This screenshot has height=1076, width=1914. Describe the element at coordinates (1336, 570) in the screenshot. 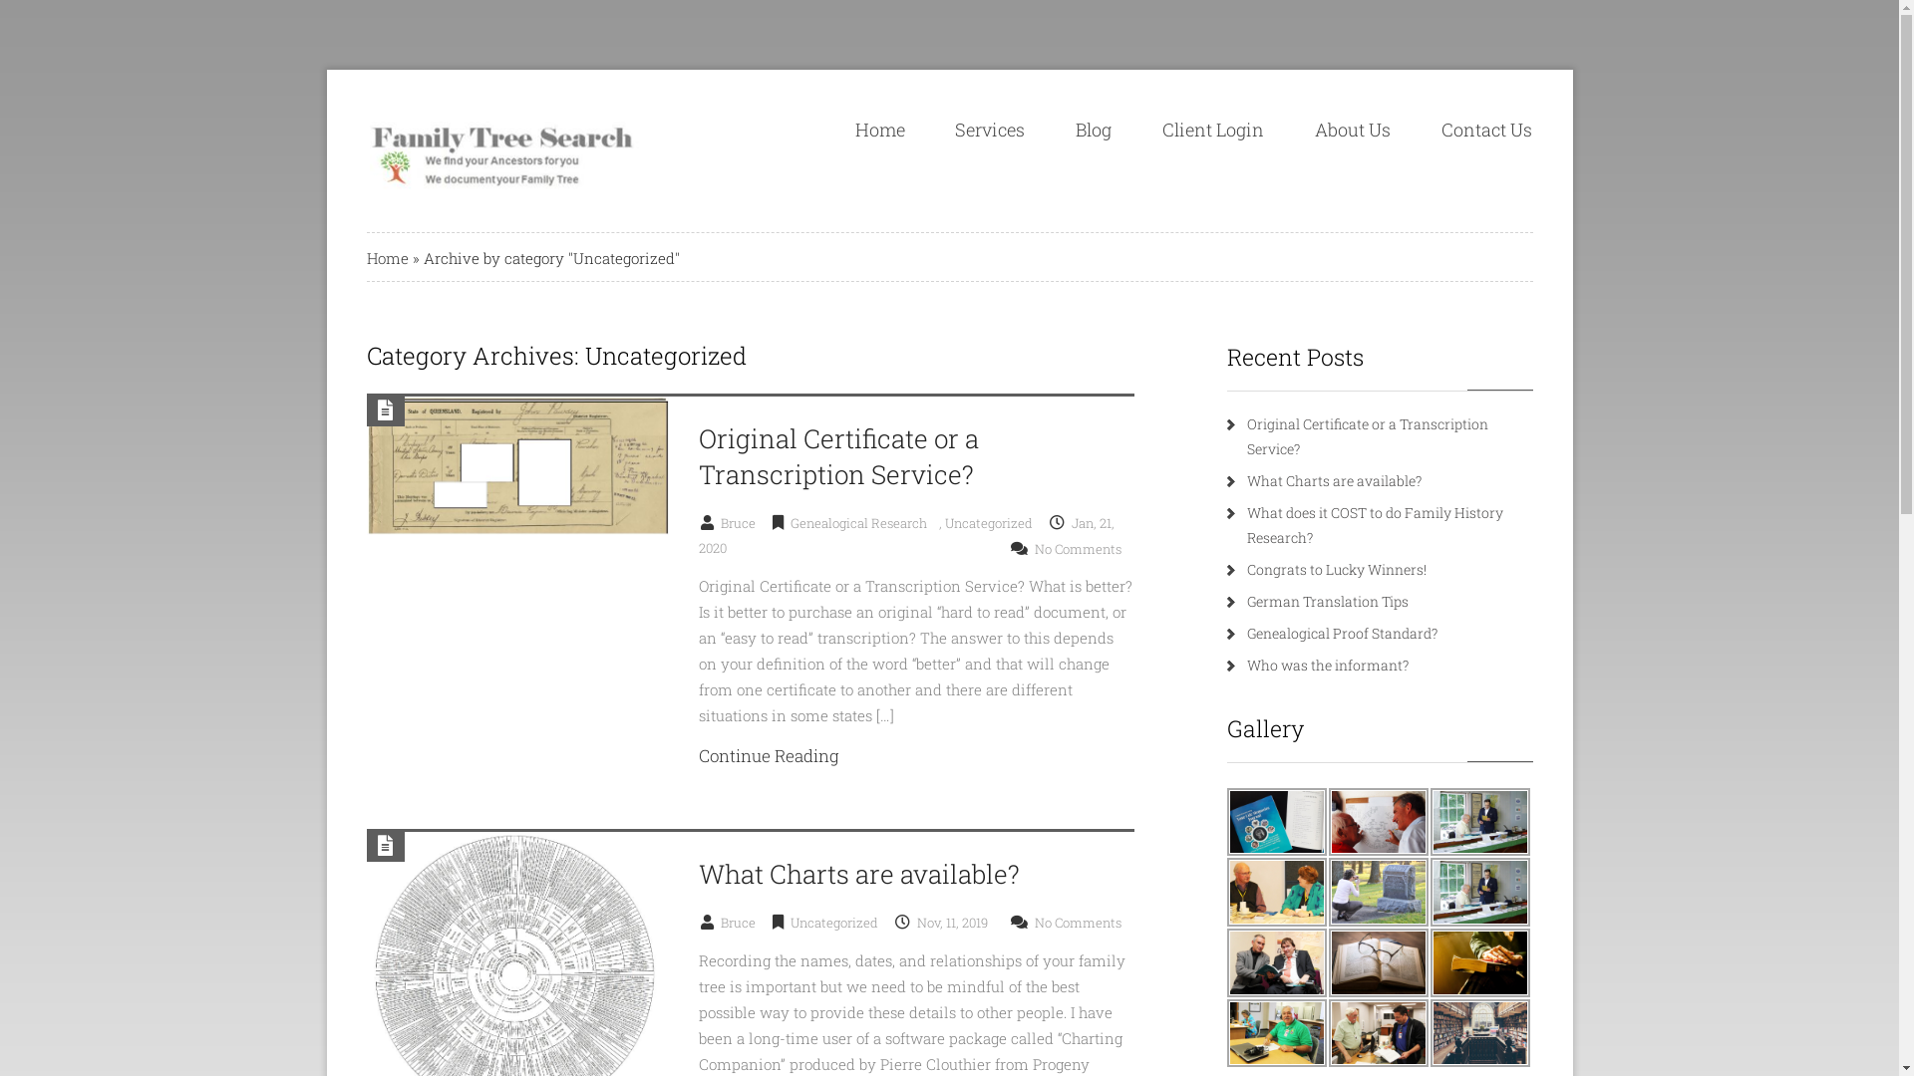

I see `Congrats to Lucky Winners!` at that location.